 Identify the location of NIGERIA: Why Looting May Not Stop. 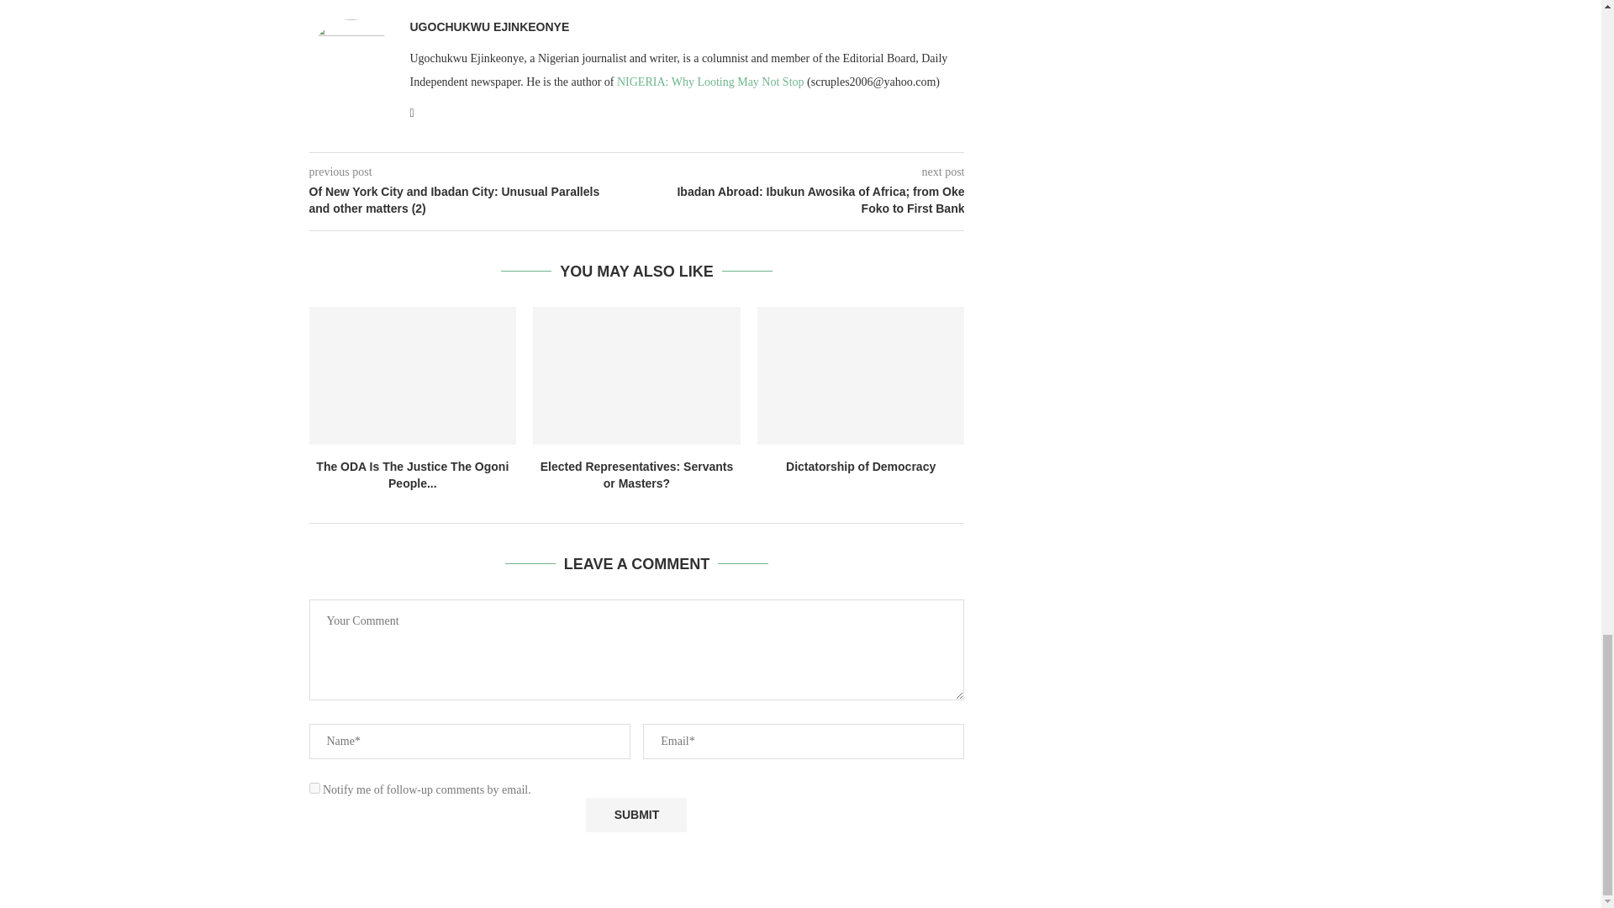
(709, 81).